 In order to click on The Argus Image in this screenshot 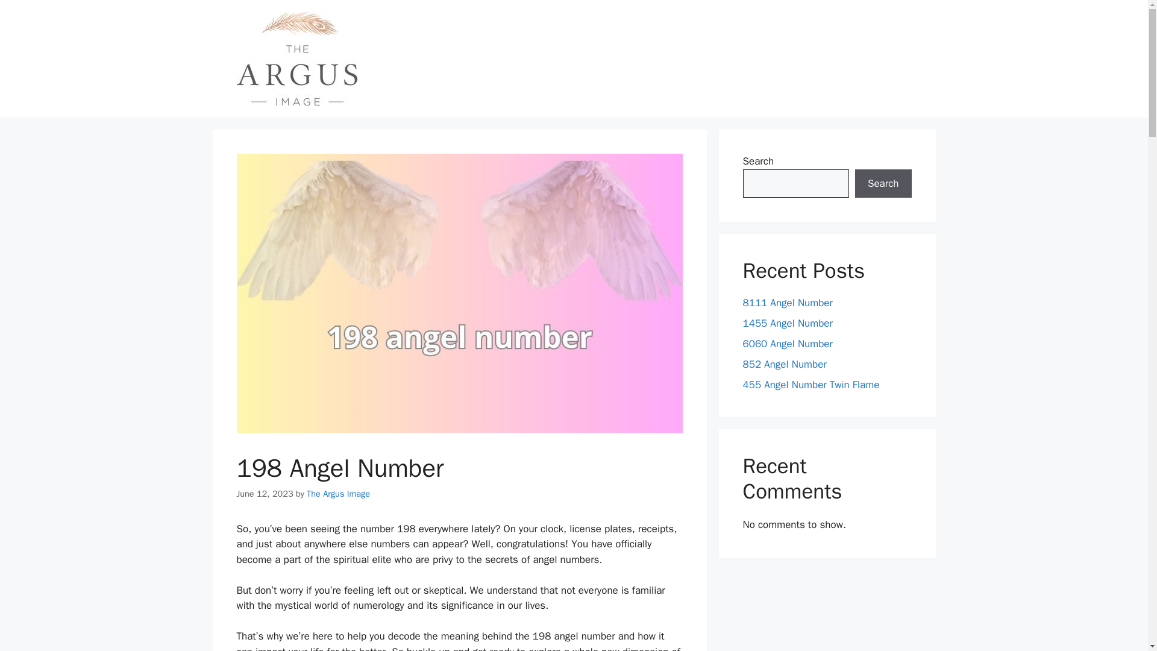, I will do `click(338, 494)`.